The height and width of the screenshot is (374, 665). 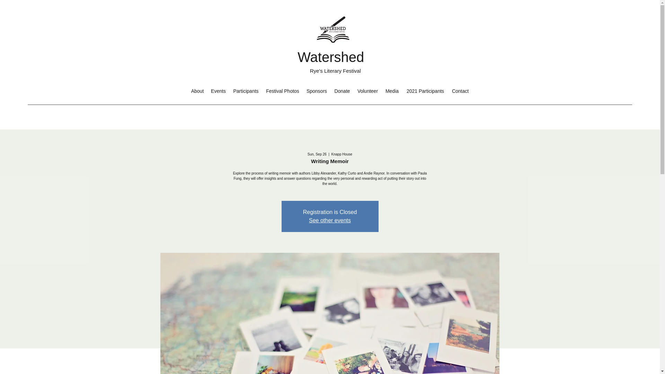 I want to click on Participants, so click(x=246, y=91).